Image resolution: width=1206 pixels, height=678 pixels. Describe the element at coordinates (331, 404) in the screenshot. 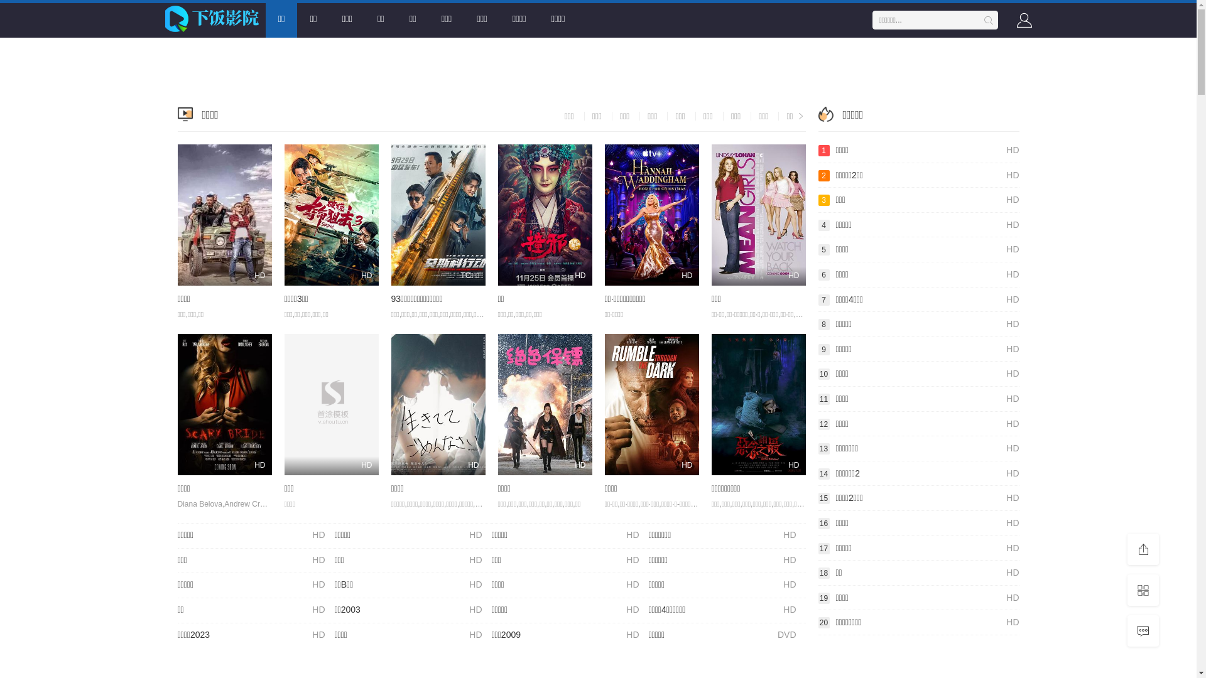

I see `HD` at that location.